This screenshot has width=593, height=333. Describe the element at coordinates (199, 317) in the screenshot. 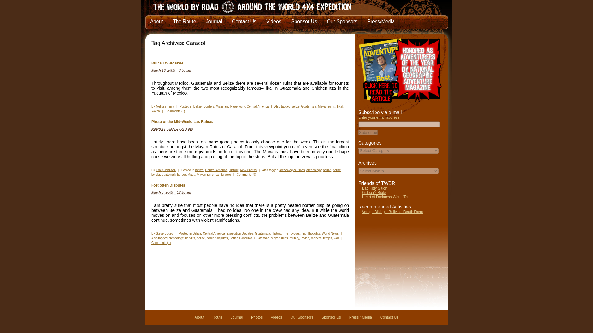

I see `About The World By Road` at that location.